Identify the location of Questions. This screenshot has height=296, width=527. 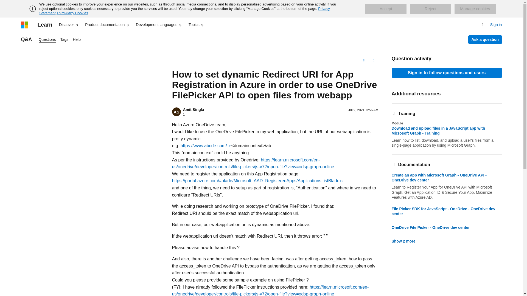
(47, 39).